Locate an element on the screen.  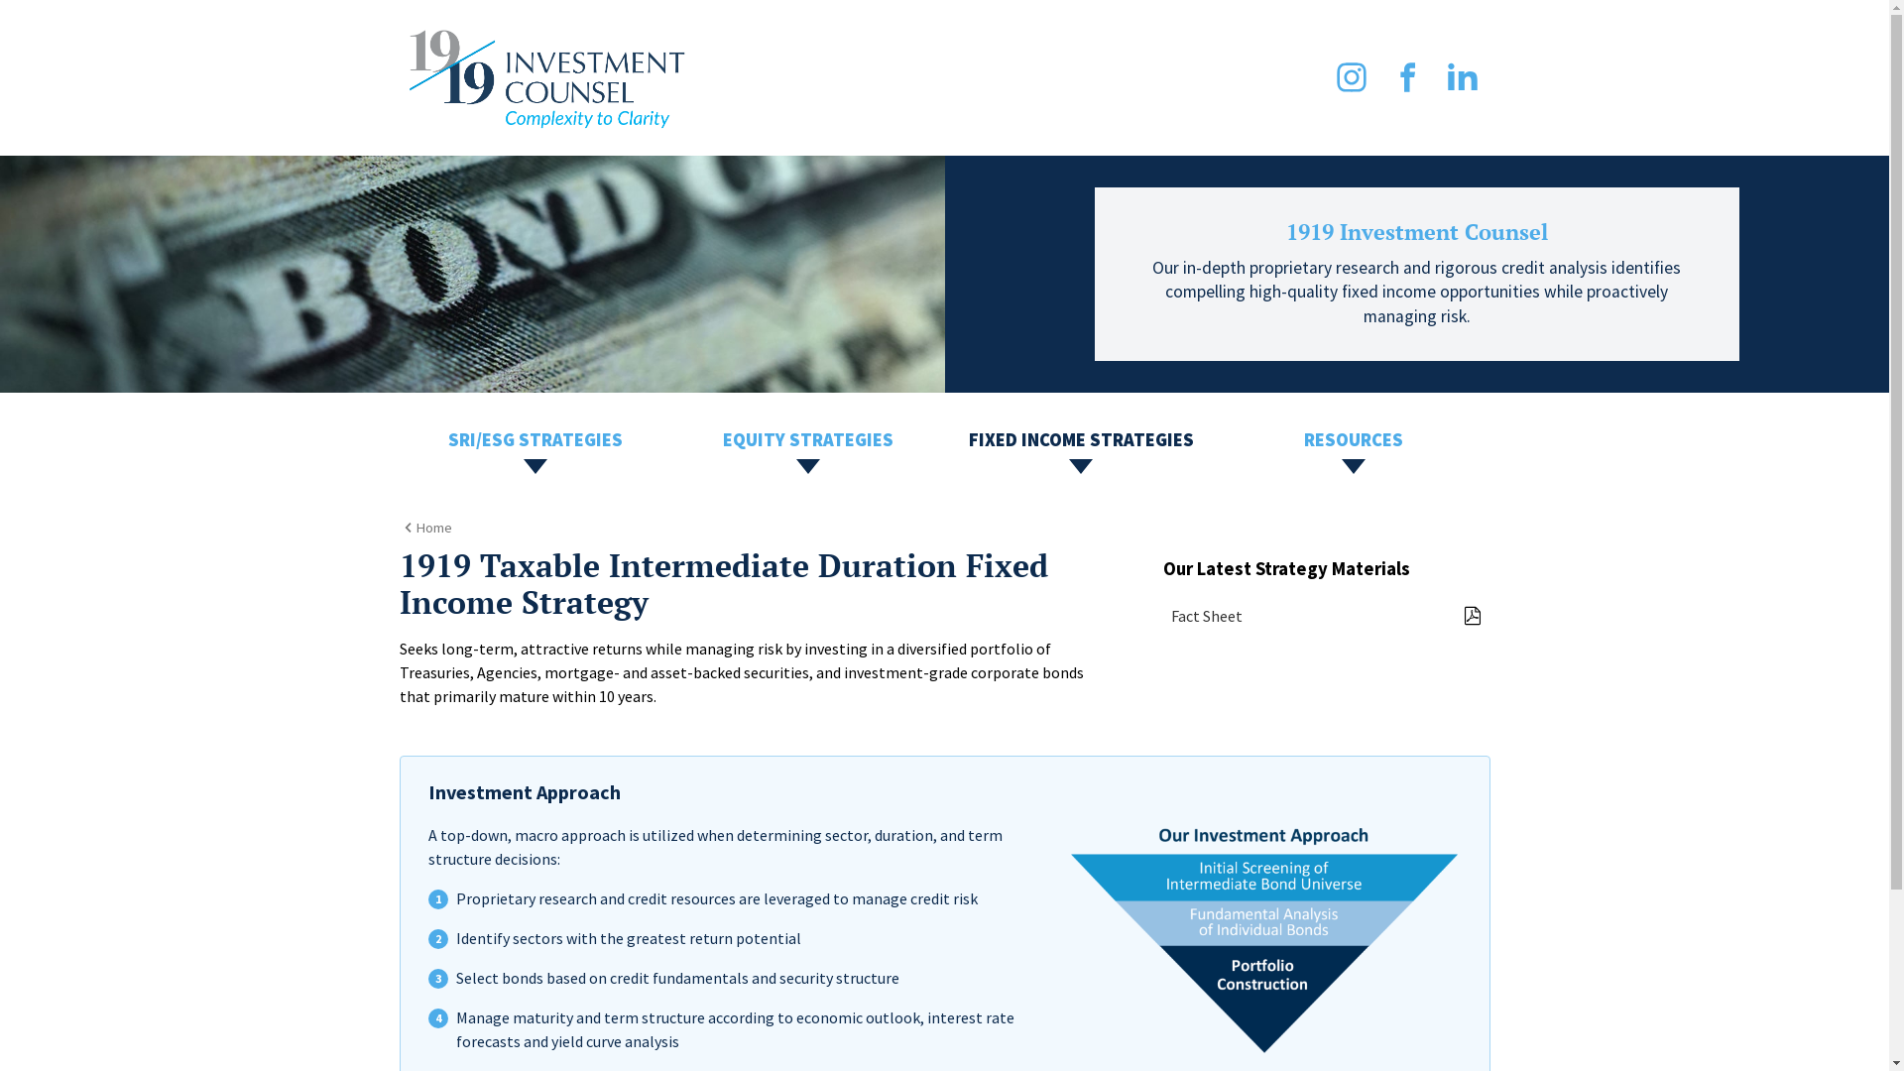
Home is located at coordinates (424, 528).